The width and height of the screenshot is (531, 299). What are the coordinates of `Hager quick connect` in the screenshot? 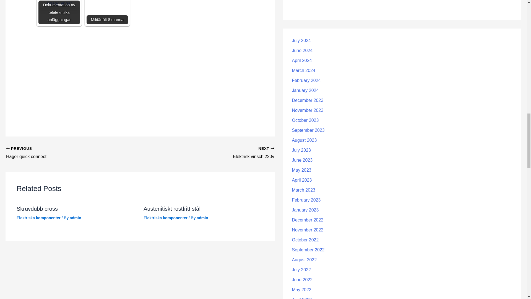 It's located at (60, 153).